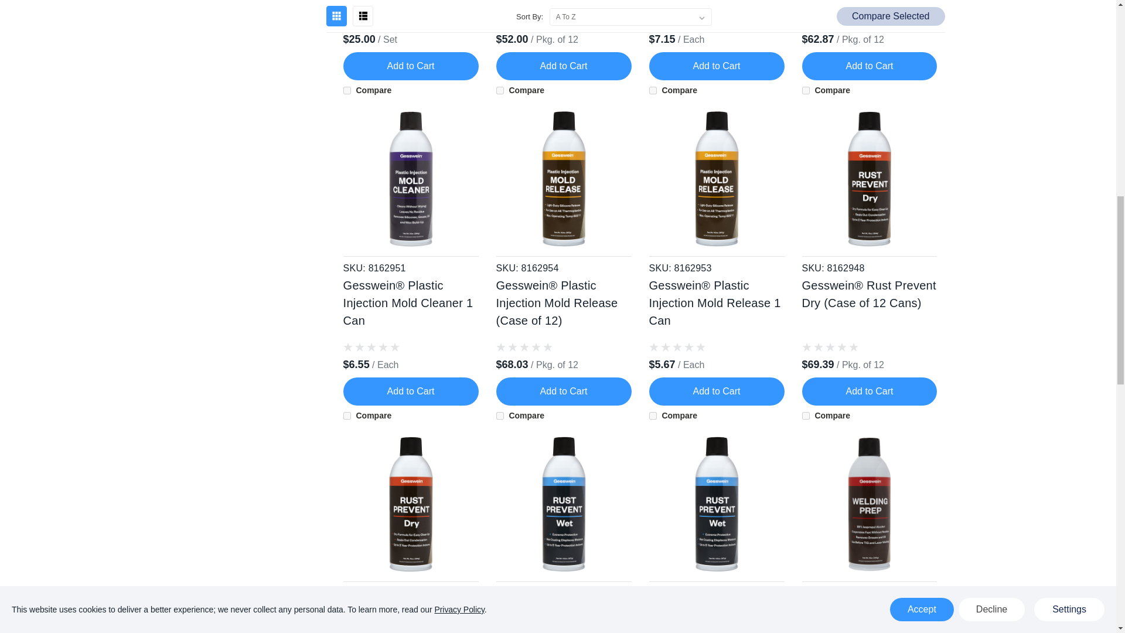 Image resolution: width=1125 pixels, height=633 pixels. Describe the element at coordinates (500, 90) in the screenshot. I see `9591` at that location.